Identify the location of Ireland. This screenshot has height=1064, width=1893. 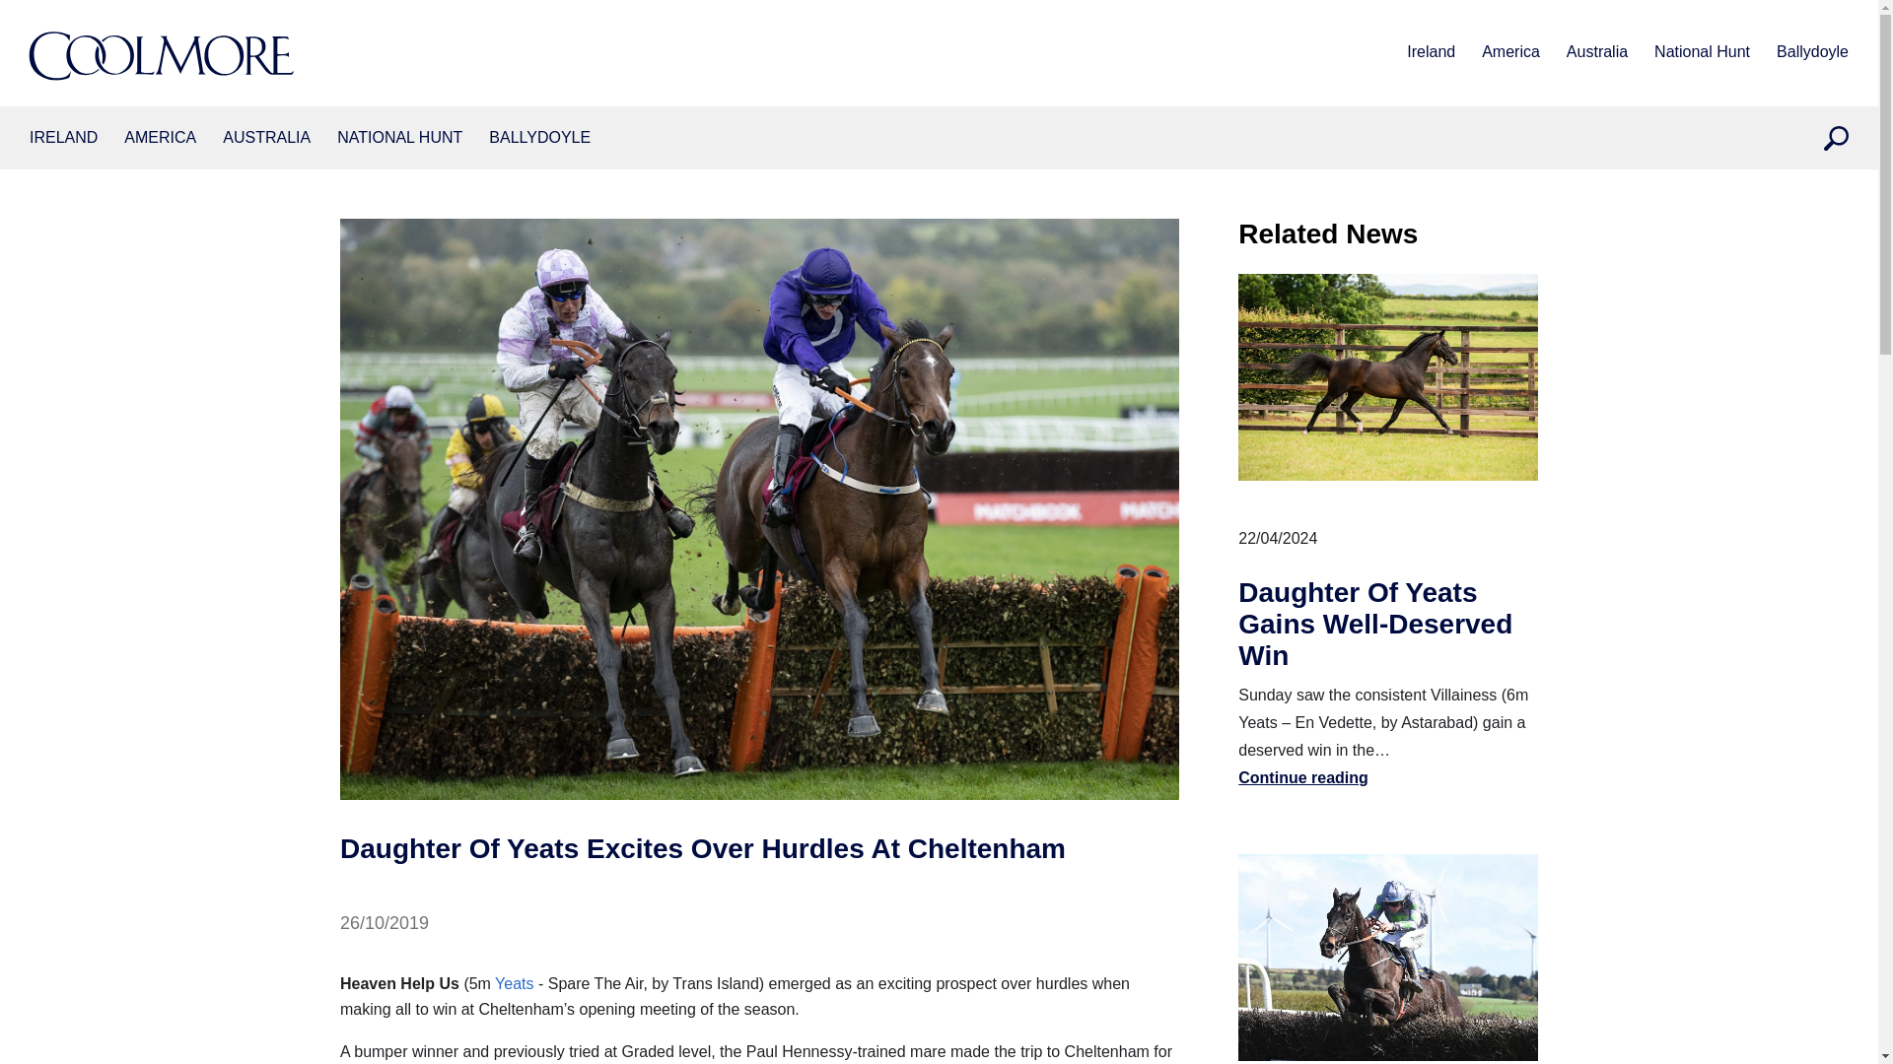
(1431, 53).